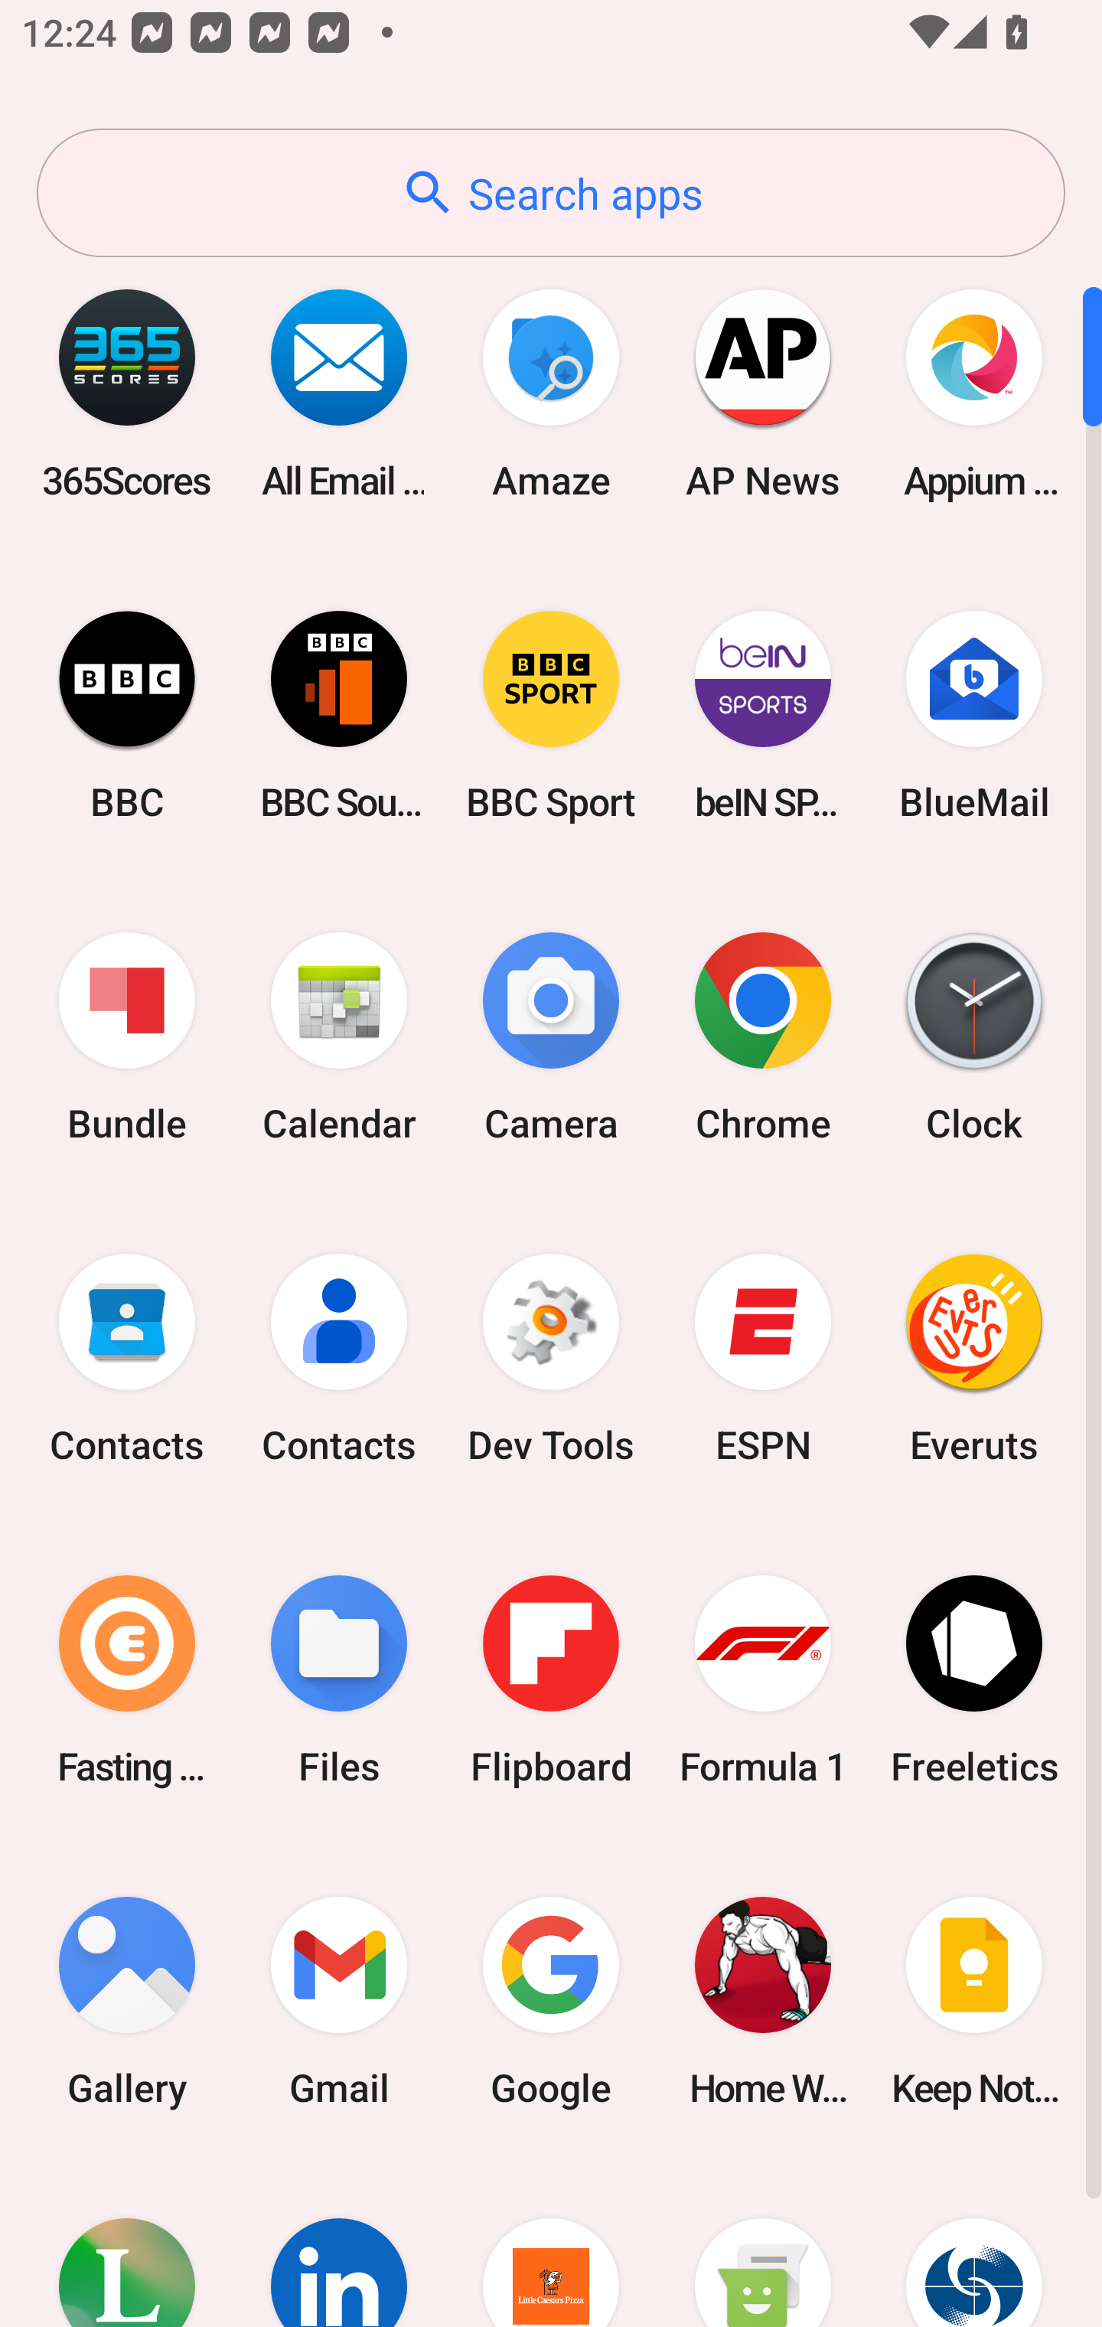 The height and width of the screenshot is (2327, 1102). Describe the element at coordinates (127, 715) in the screenshot. I see `BBC` at that location.